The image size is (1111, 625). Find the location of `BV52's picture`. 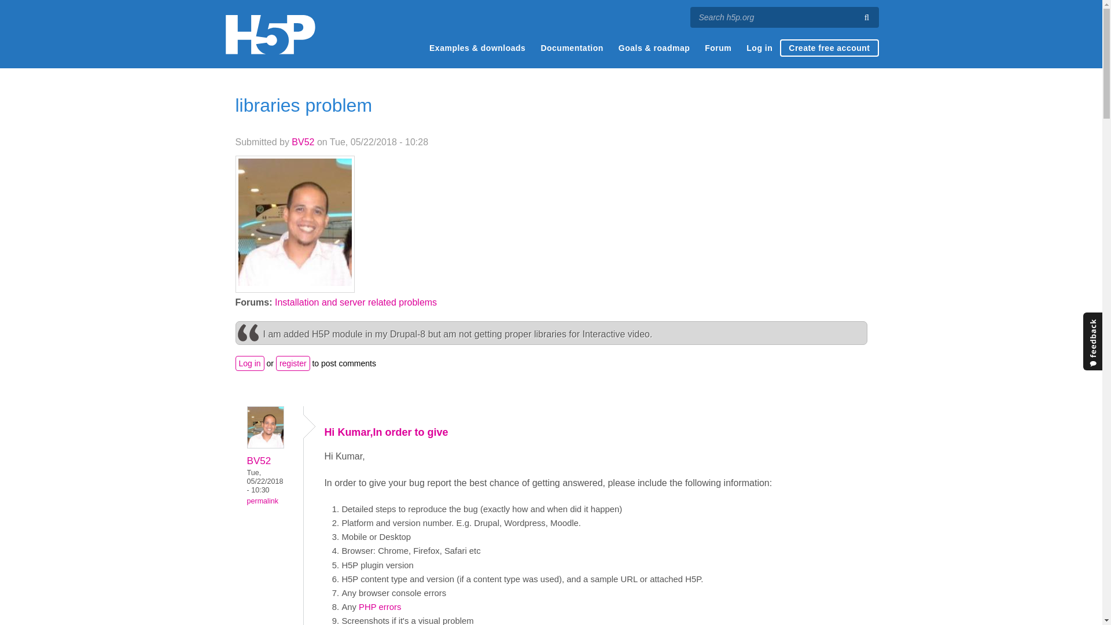

BV52's picture is located at coordinates (265, 427).